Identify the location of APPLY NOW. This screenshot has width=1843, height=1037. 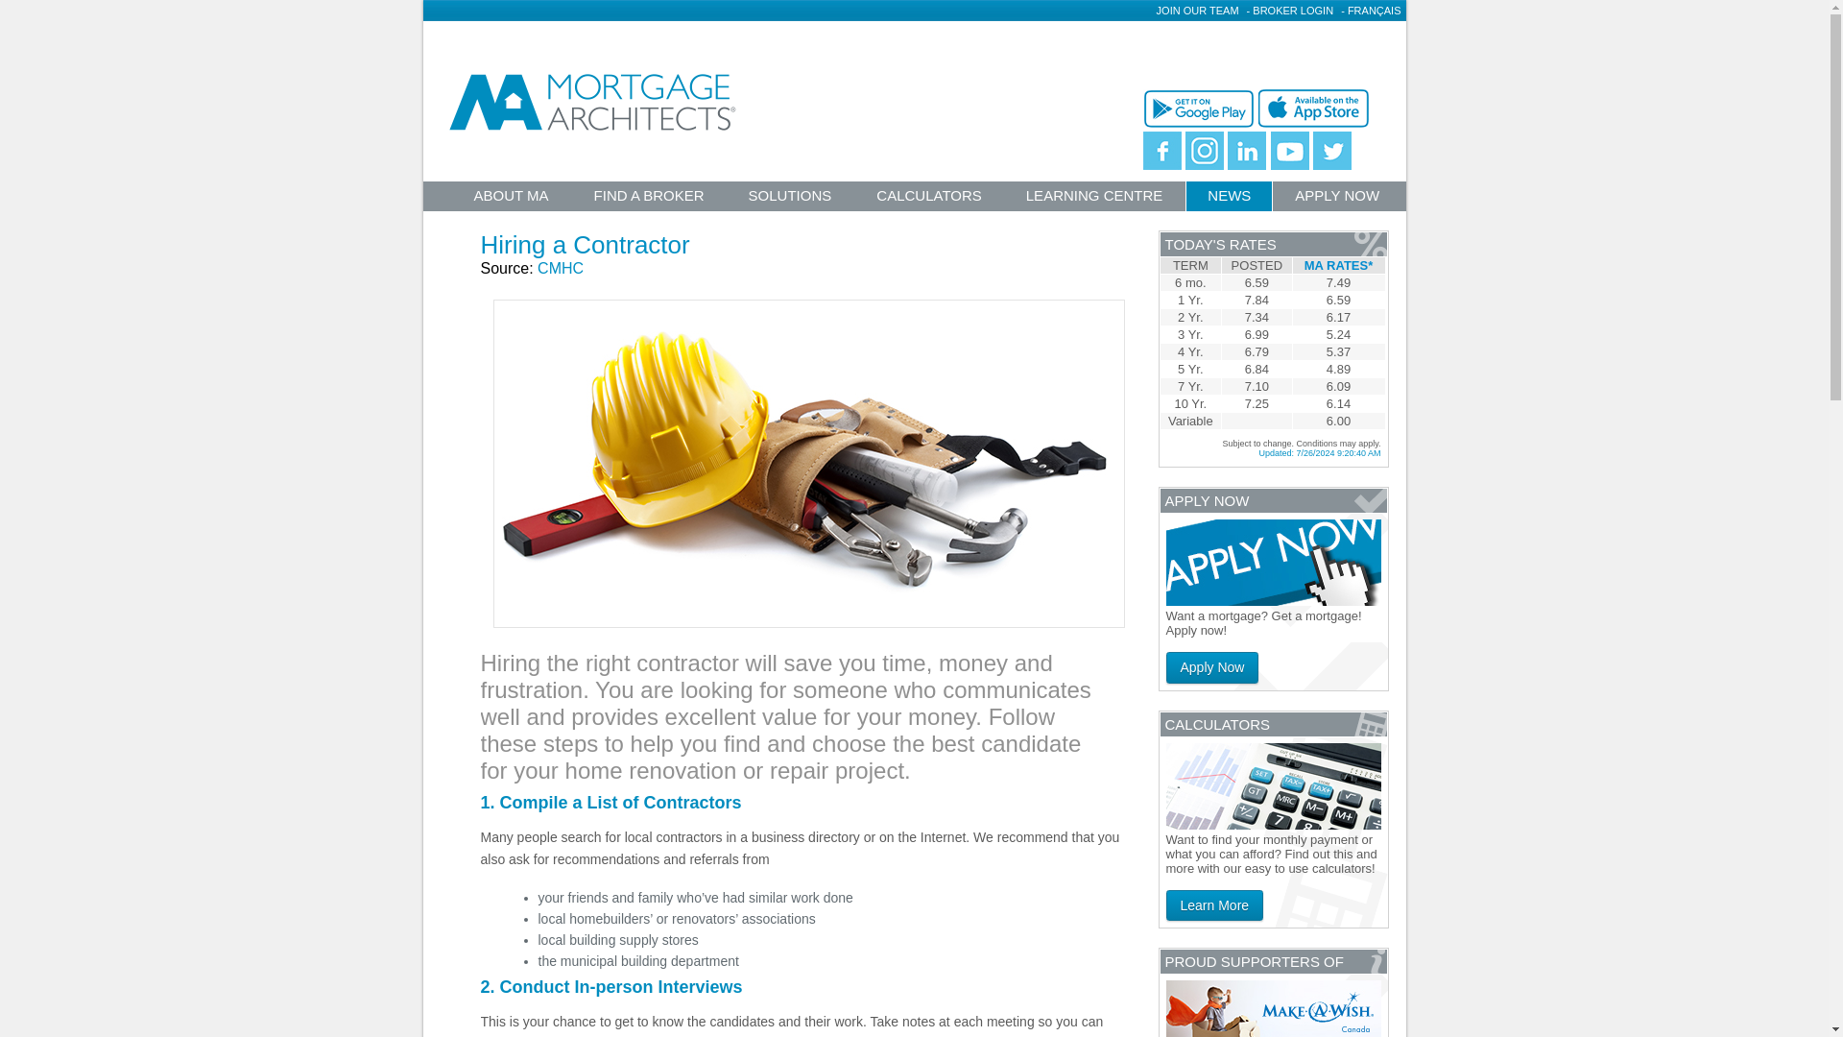
(1336, 199).